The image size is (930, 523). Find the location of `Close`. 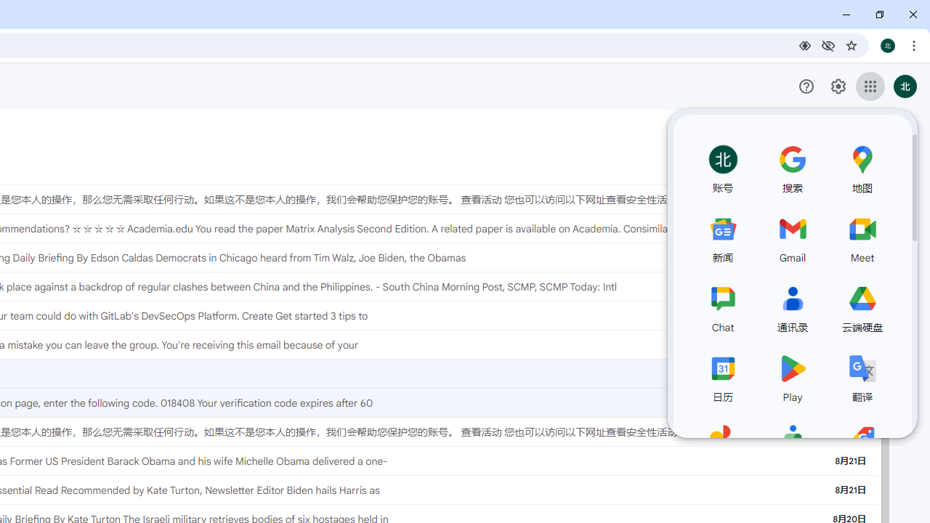

Close is located at coordinates (913, 15).